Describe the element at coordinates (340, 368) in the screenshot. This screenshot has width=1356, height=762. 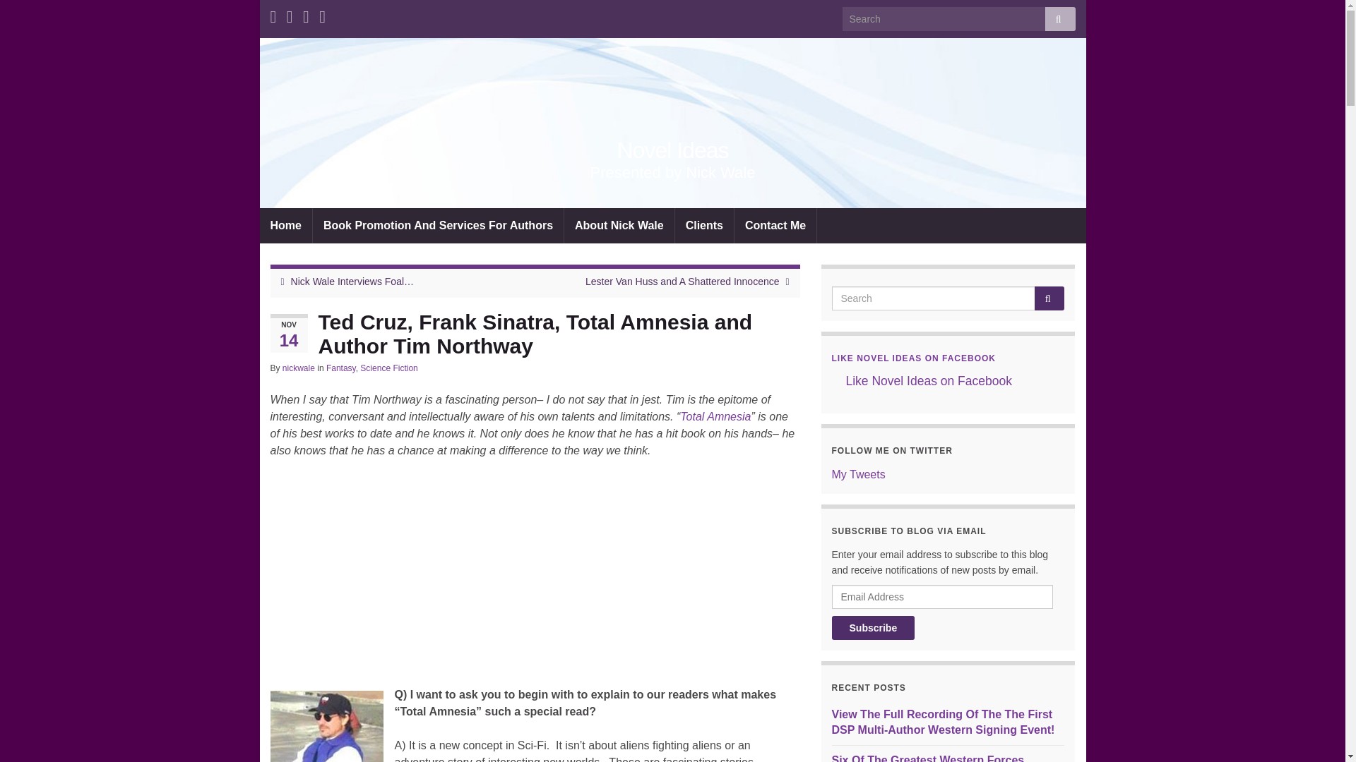
I see `Fantasy` at that location.